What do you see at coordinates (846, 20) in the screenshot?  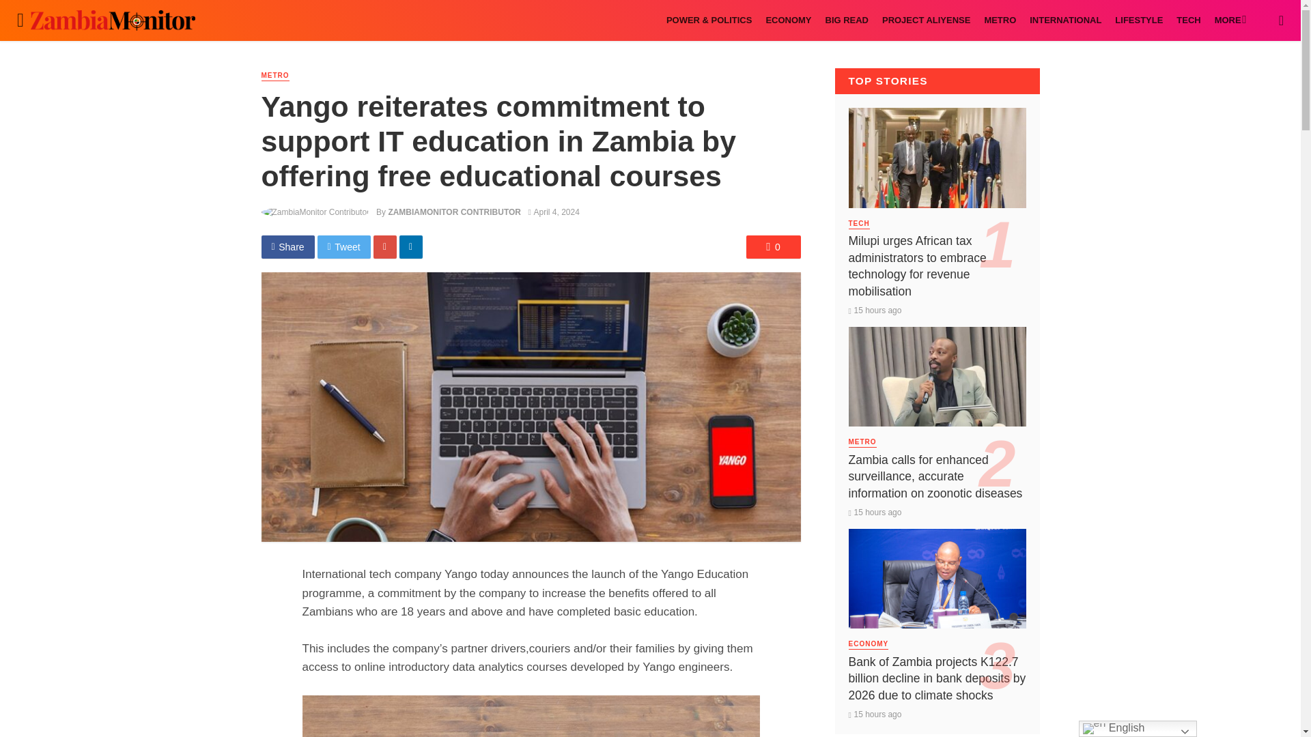 I see `BIG READ` at bounding box center [846, 20].